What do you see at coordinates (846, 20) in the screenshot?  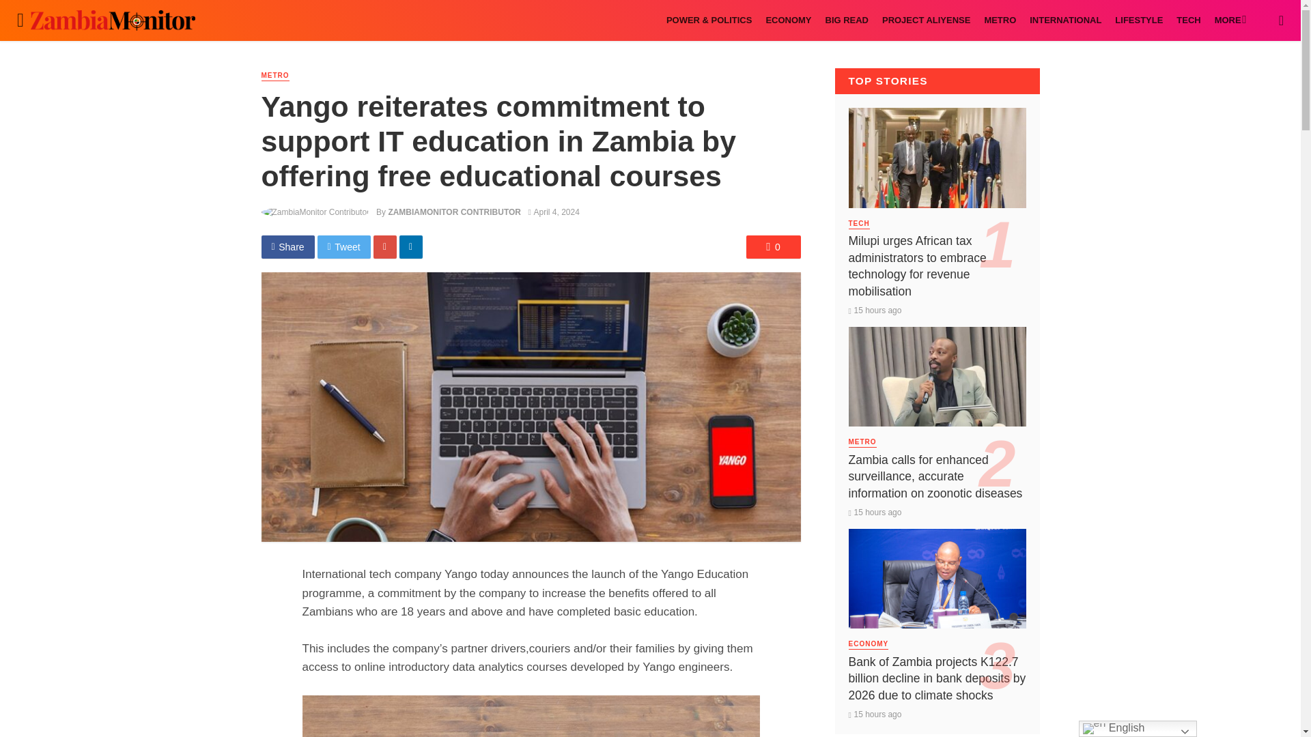 I see `BIG READ` at bounding box center [846, 20].